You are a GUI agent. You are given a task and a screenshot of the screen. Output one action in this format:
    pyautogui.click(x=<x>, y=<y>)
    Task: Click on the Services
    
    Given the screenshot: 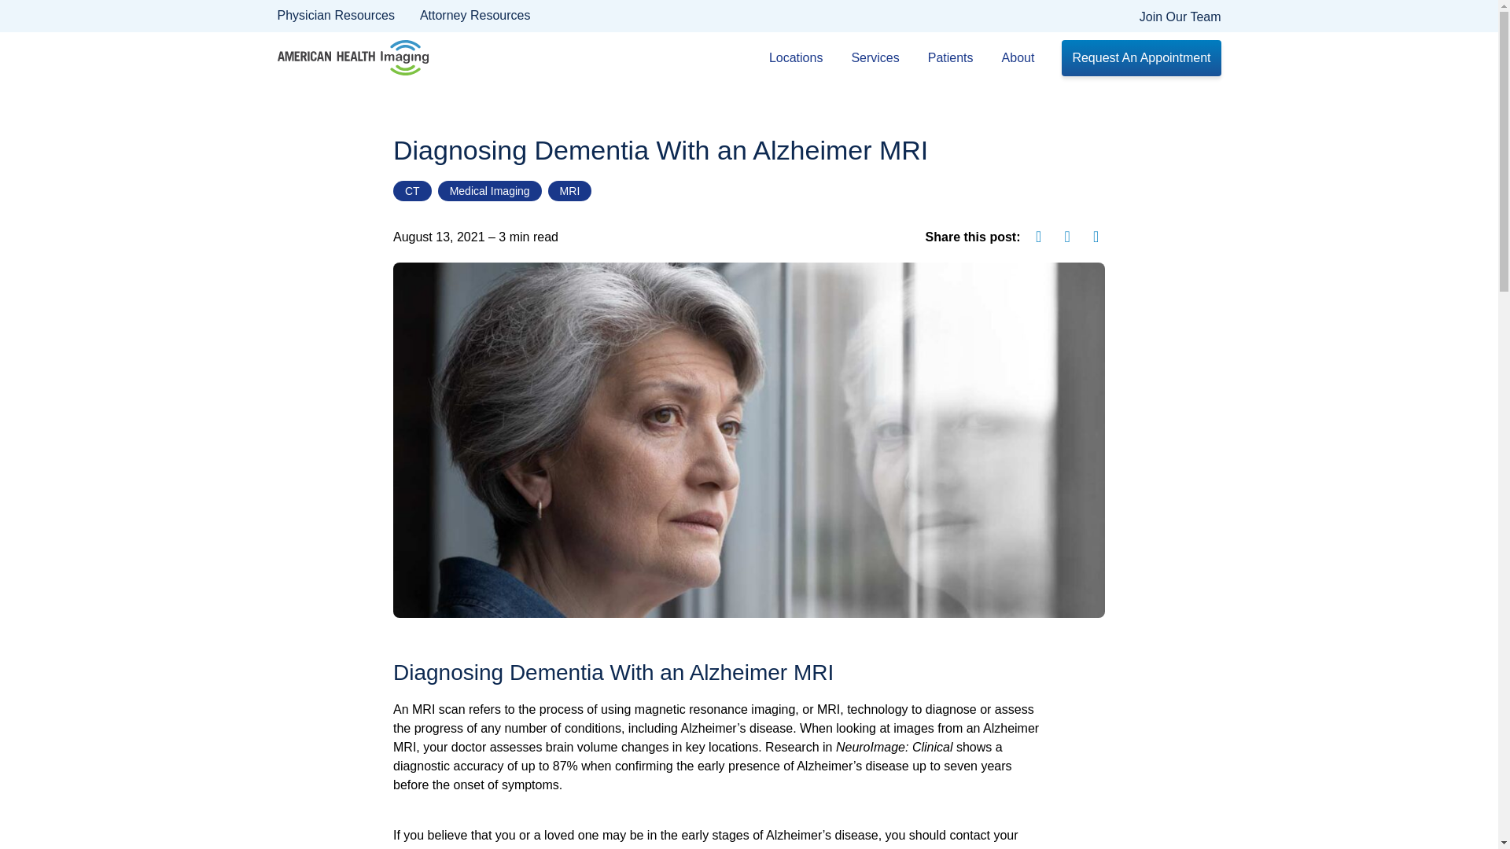 What is the action you would take?
    pyautogui.click(x=878, y=58)
    